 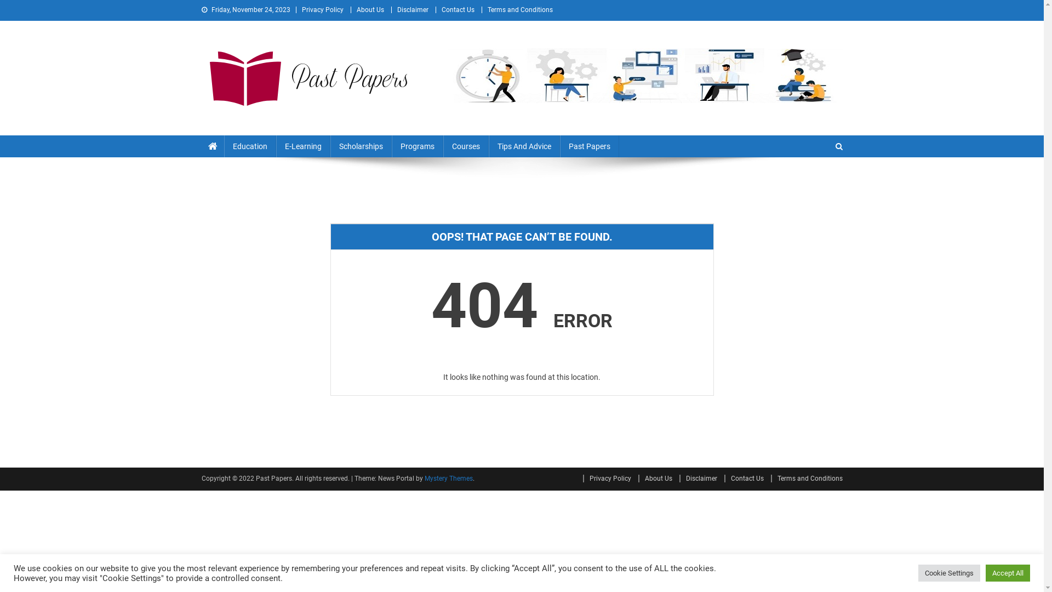 What do you see at coordinates (304, 146) in the screenshot?
I see `E-Learning` at bounding box center [304, 146].